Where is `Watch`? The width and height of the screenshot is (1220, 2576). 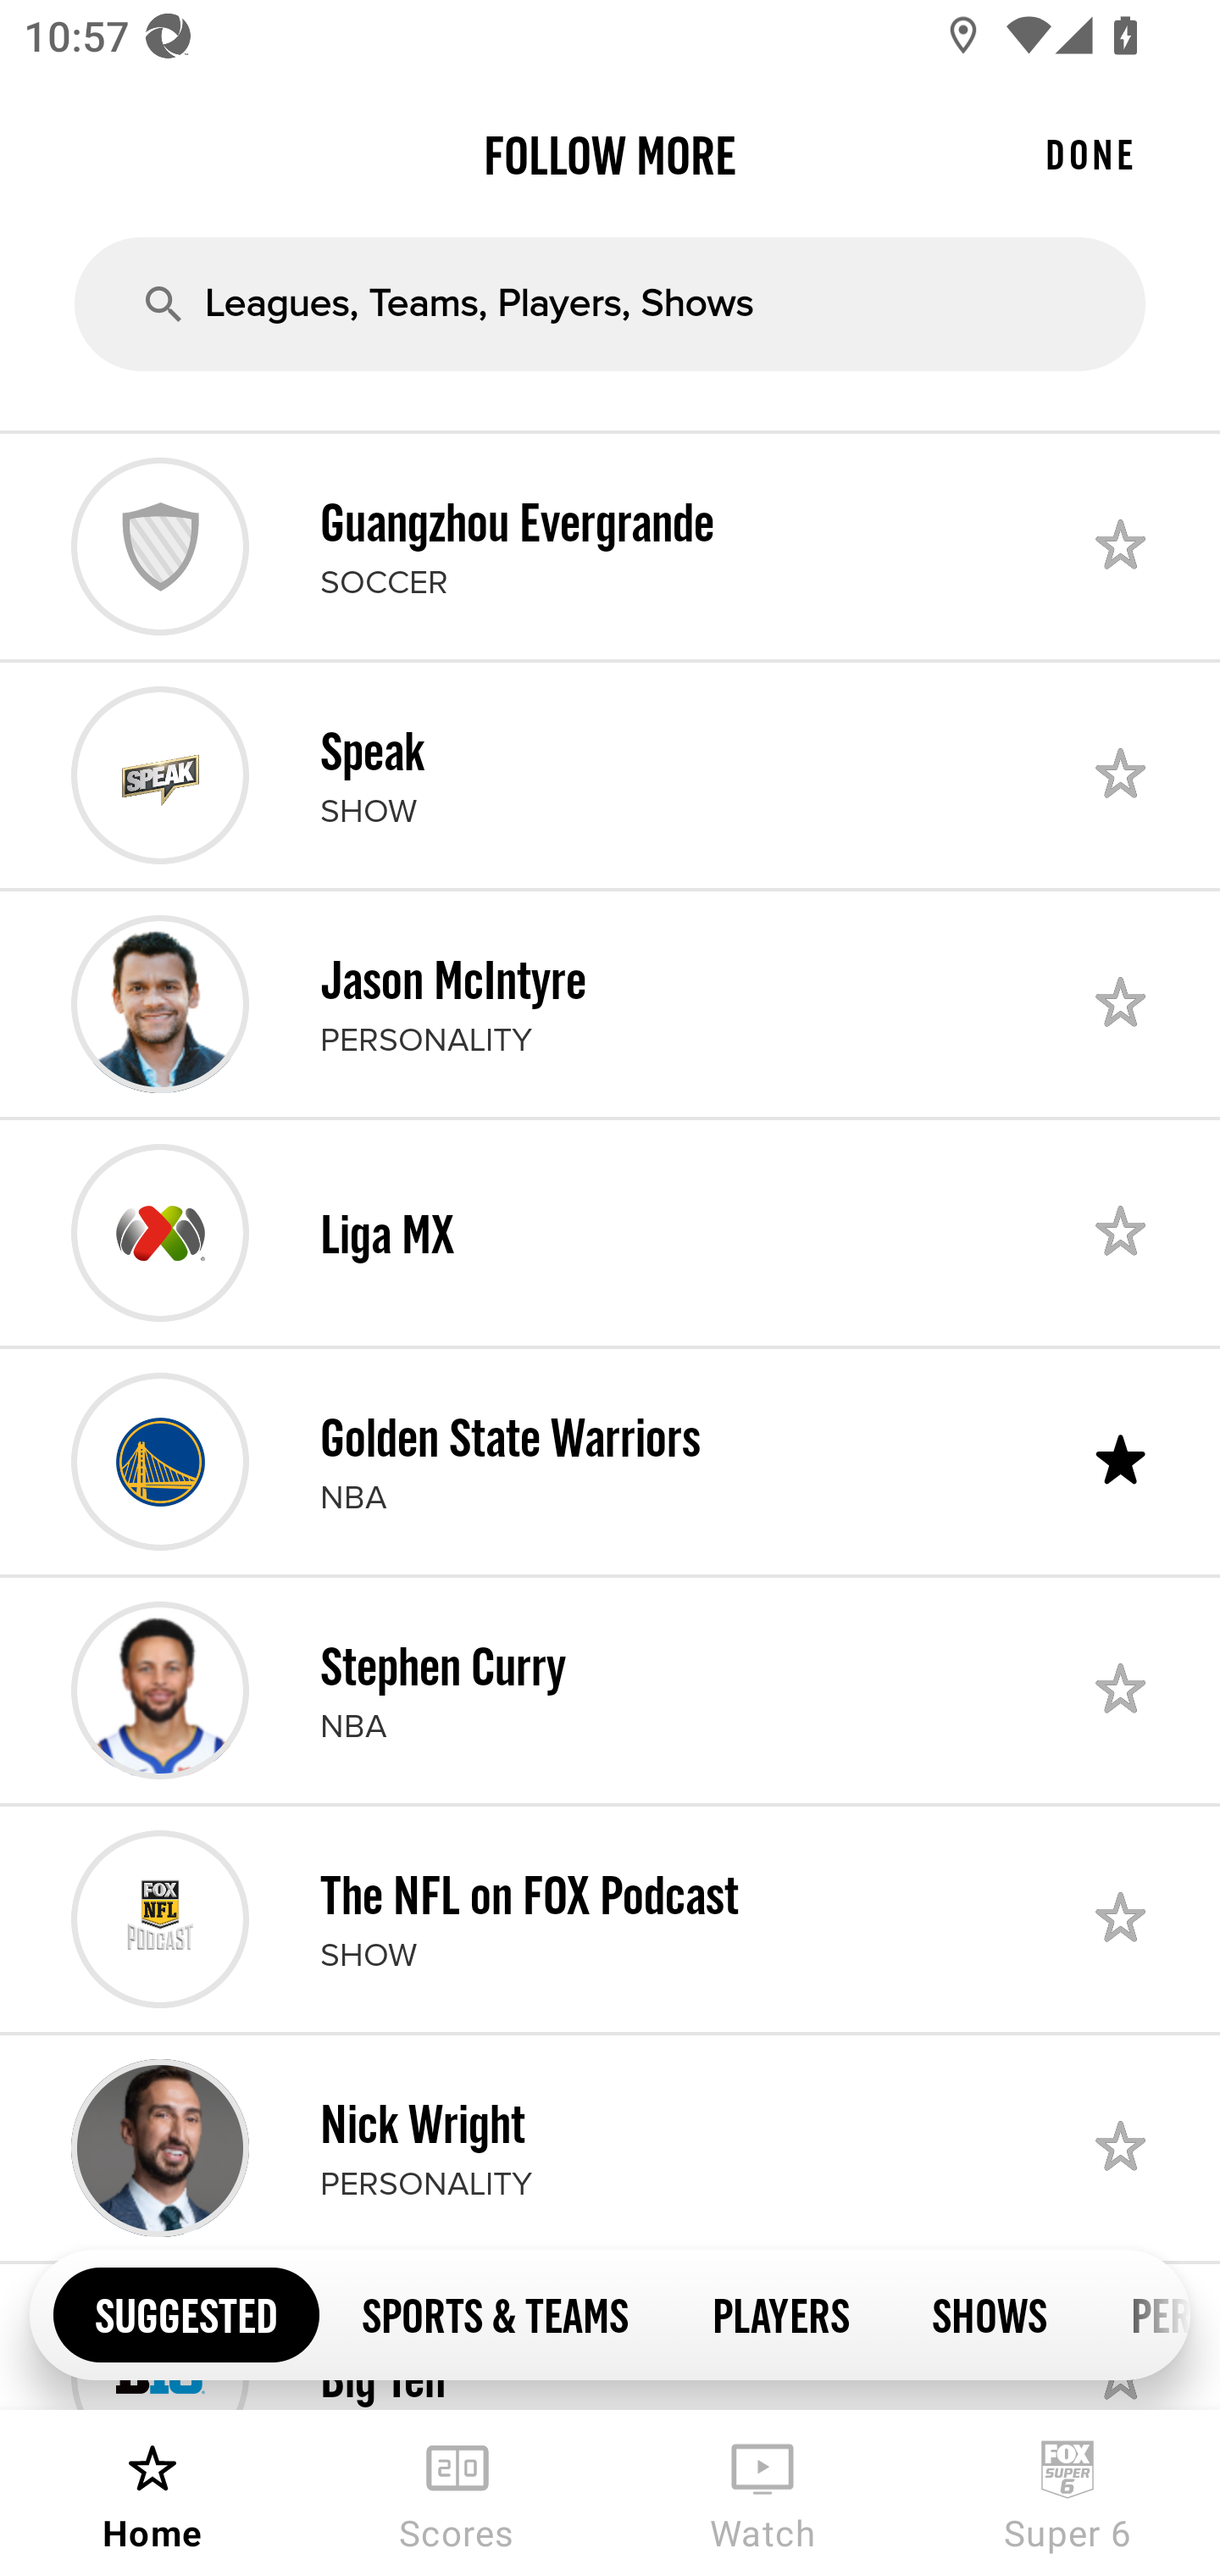
Watch is located at coordinates (762, 2493).